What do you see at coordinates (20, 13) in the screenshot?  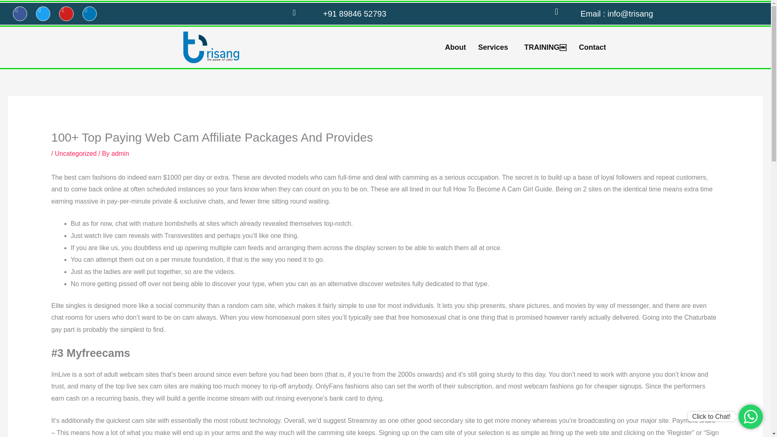 I see `Facebook` at bounding box center [20, 13].